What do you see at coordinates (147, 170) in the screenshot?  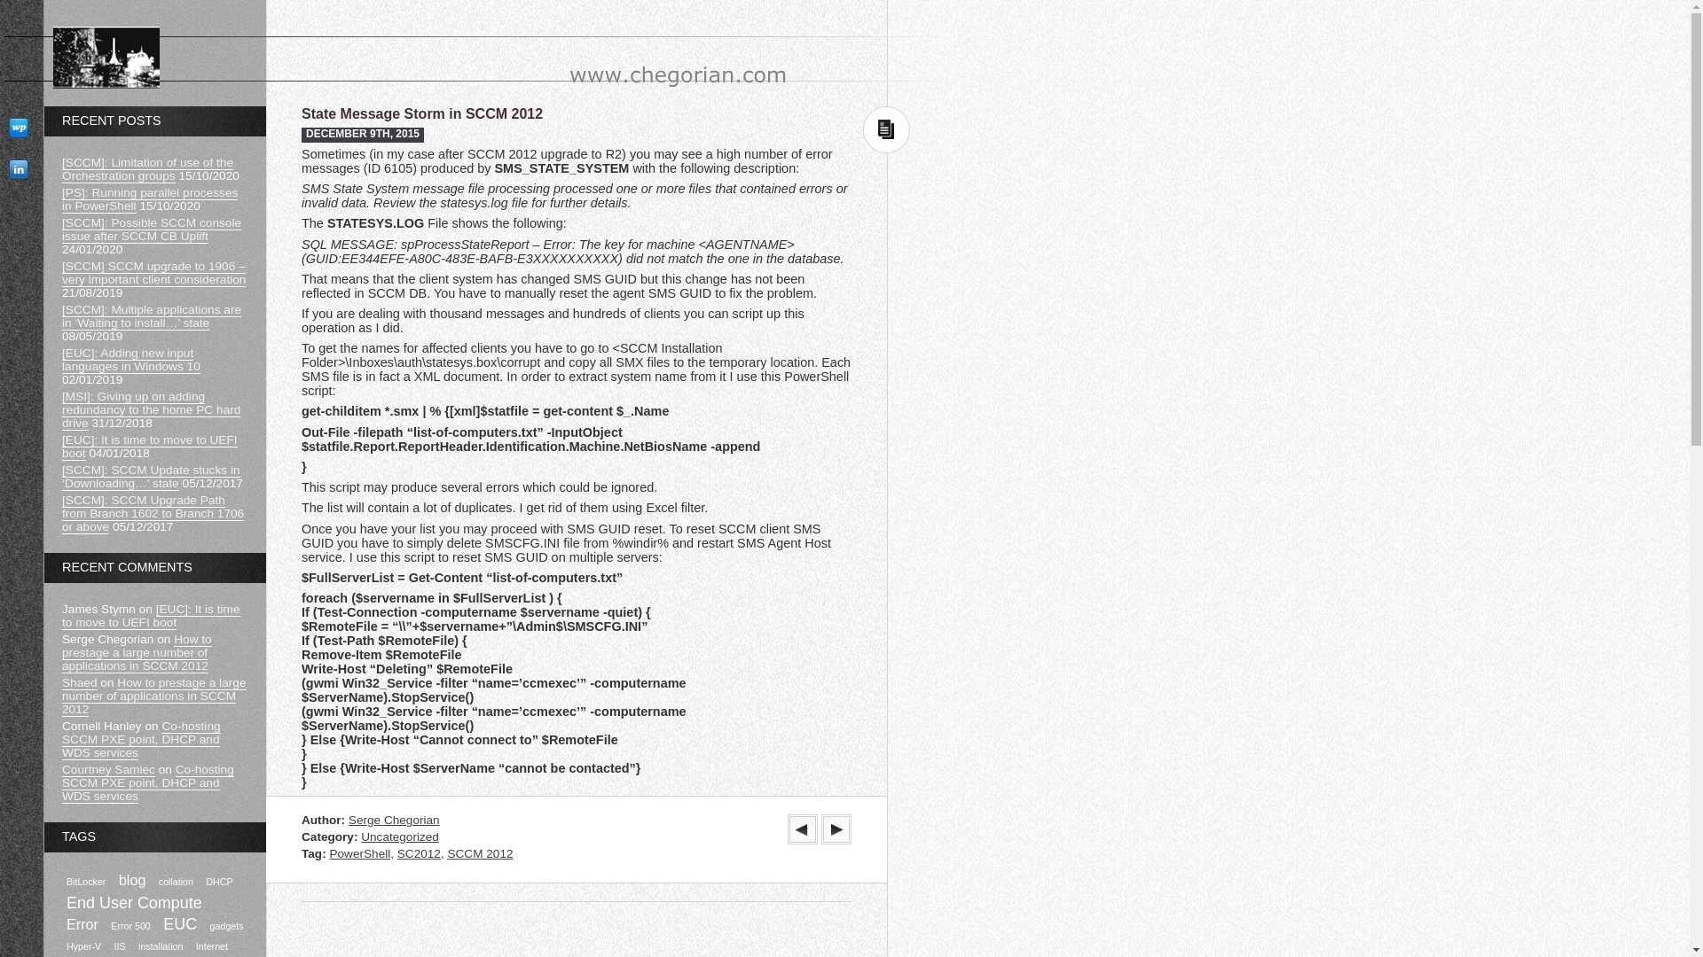 I see `[SCCM]: Limitation of use of the Orchestration groups` at bounding box center [147, 170].